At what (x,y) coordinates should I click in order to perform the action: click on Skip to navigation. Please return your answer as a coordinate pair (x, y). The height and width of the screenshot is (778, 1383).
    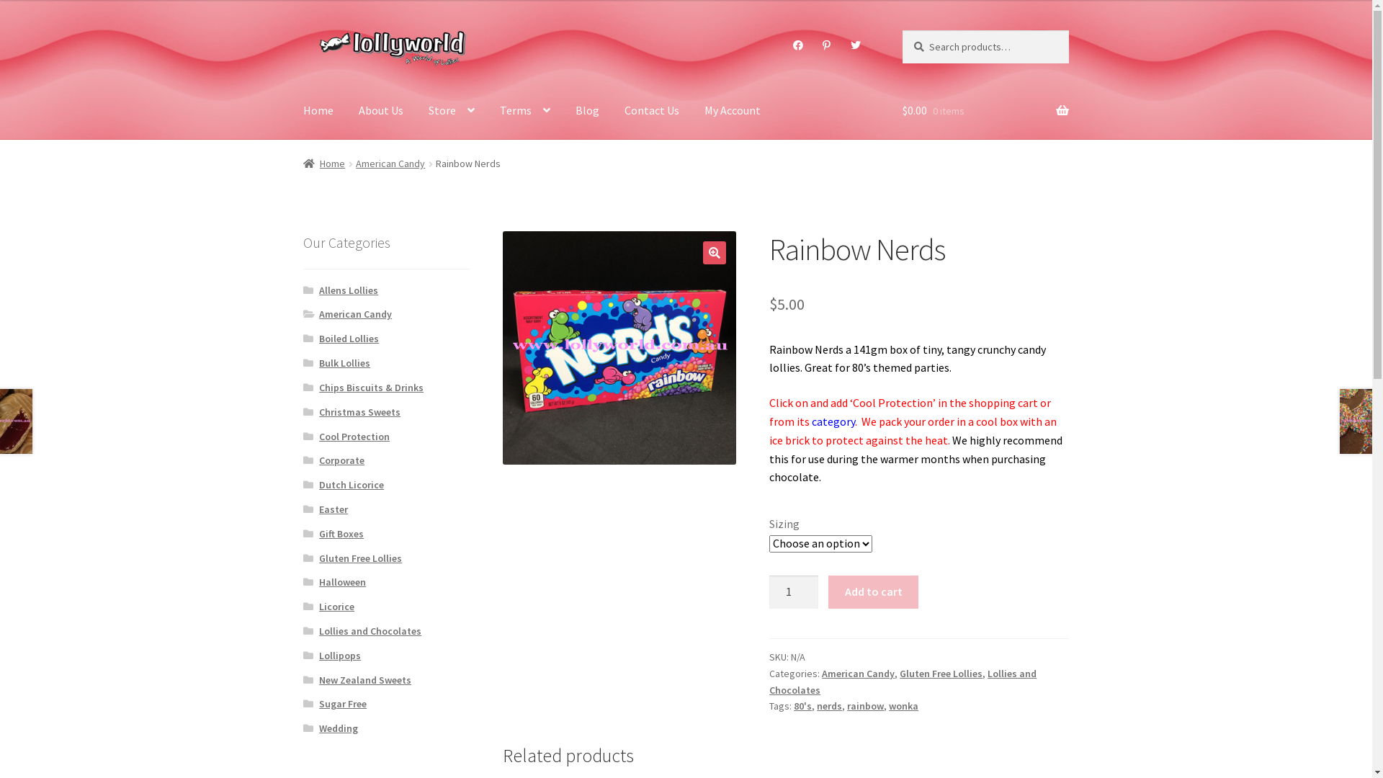
    Looking at the image, I should click on (303, 30).